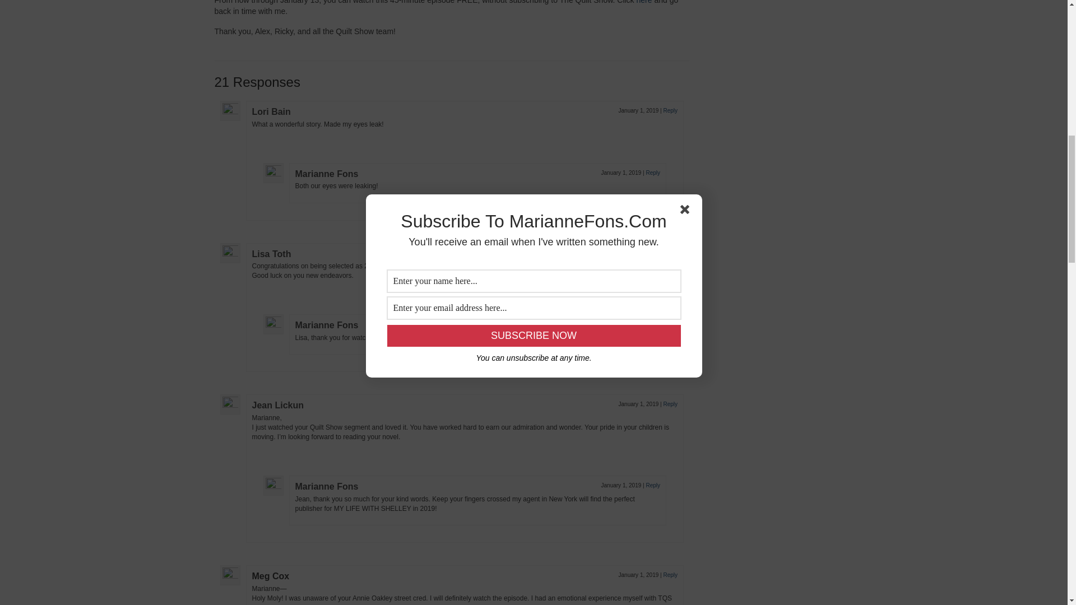 Image resolution: width=1076 pixels, height=605 pixels. Describe the element at coordinates (670, 253) in the screenshot. I see `Reply` at that location.